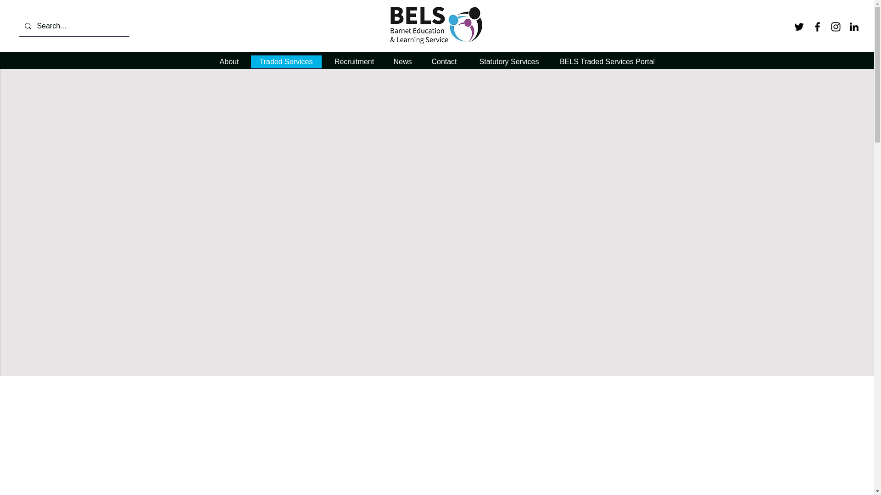 The width and height of the screenshot is (881, 495). What do you see at coordinates (509, 61) in the screenshot?
I see `Statutory Services` at bounding box center [509, 61].